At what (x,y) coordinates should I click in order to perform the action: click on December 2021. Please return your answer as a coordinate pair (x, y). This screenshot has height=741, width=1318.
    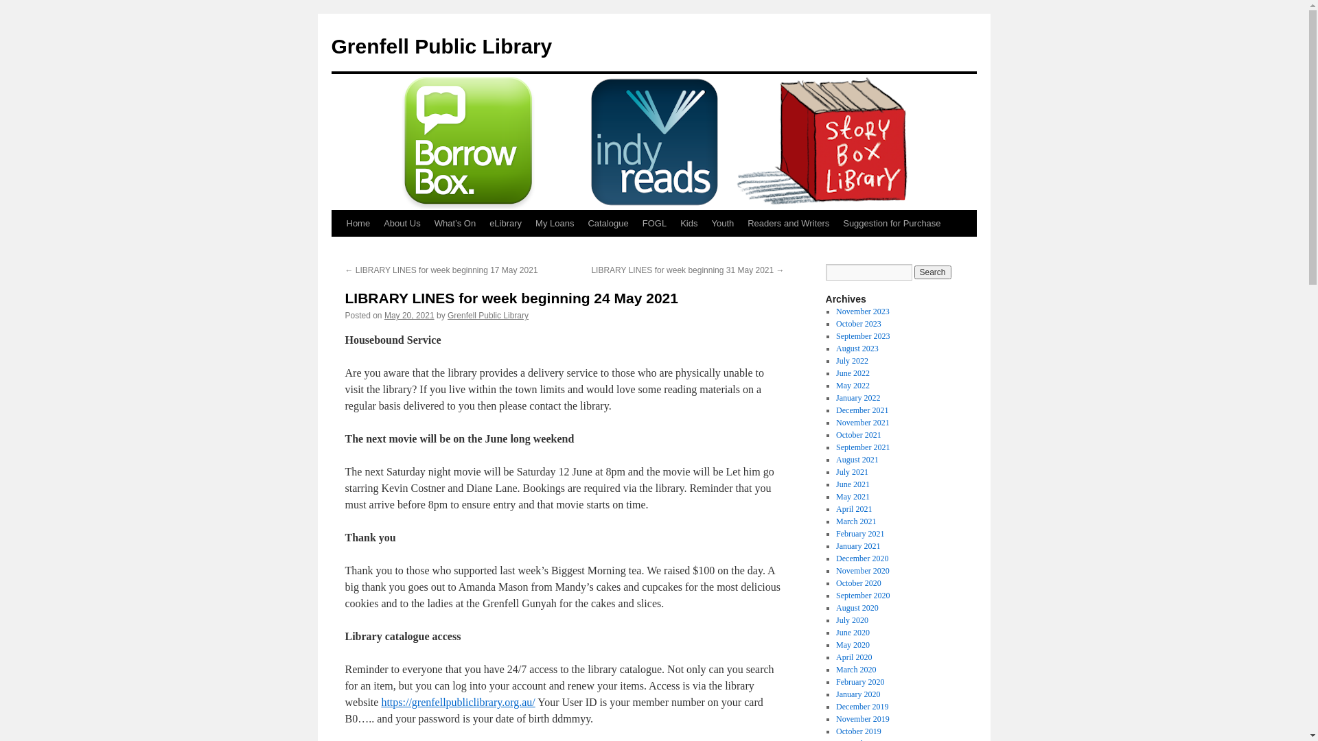
    Looking at the image, I should click on (862, 410).